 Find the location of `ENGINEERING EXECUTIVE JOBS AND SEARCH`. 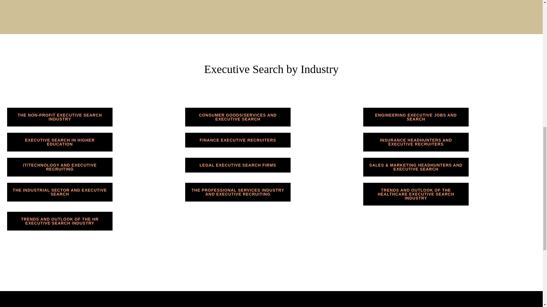

ENGINEERING EXECUTIVE JOBS AND SEARCH is located at coordinates (416, 117).